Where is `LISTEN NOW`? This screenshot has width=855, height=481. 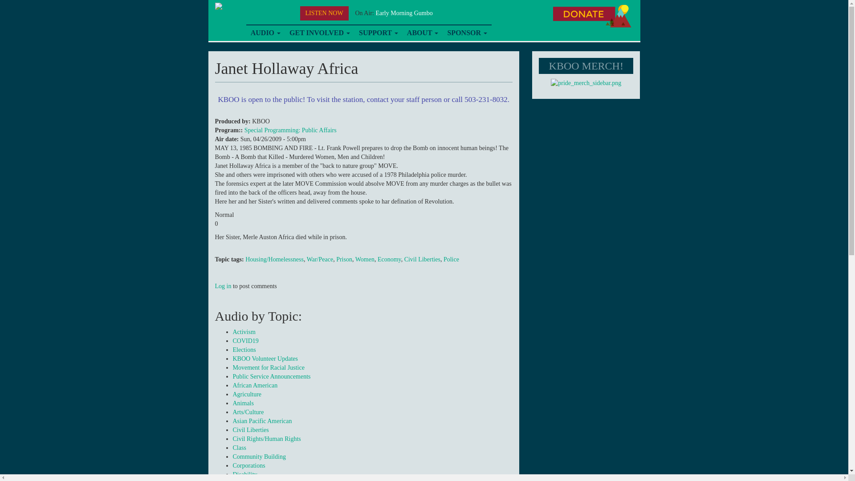 LISTEN NOW is located at coordinates (324, 13).